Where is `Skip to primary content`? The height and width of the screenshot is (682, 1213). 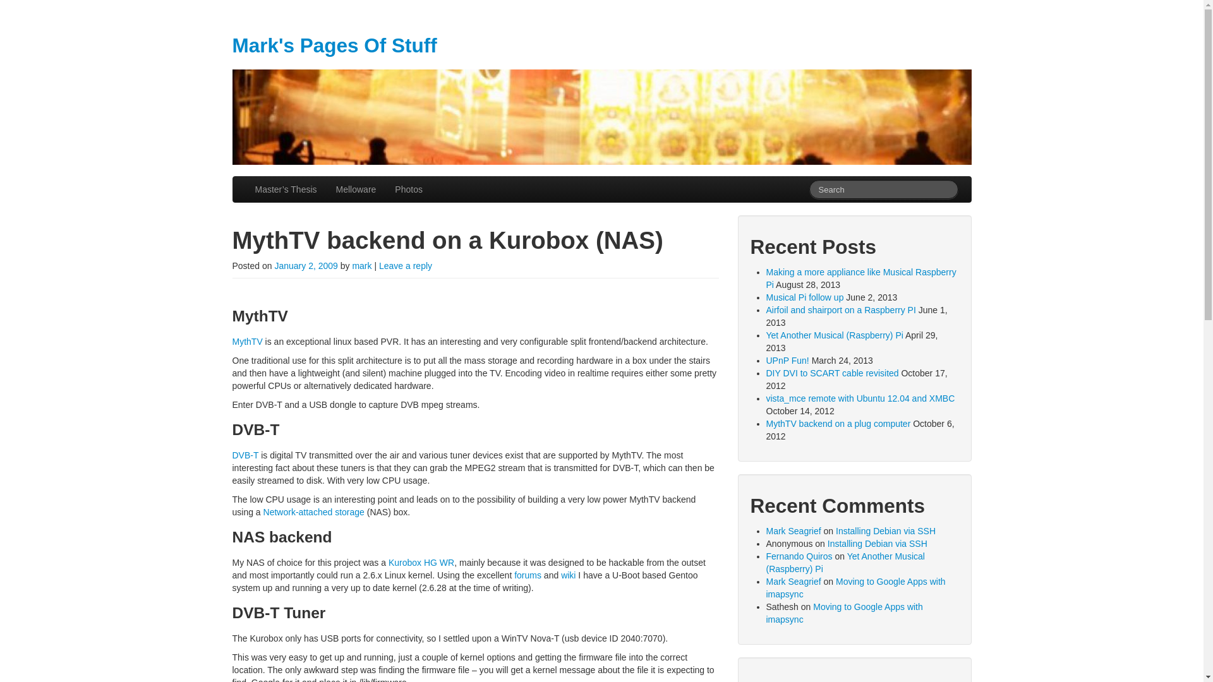
Skip to primary content is located at coordinates (277, 182).